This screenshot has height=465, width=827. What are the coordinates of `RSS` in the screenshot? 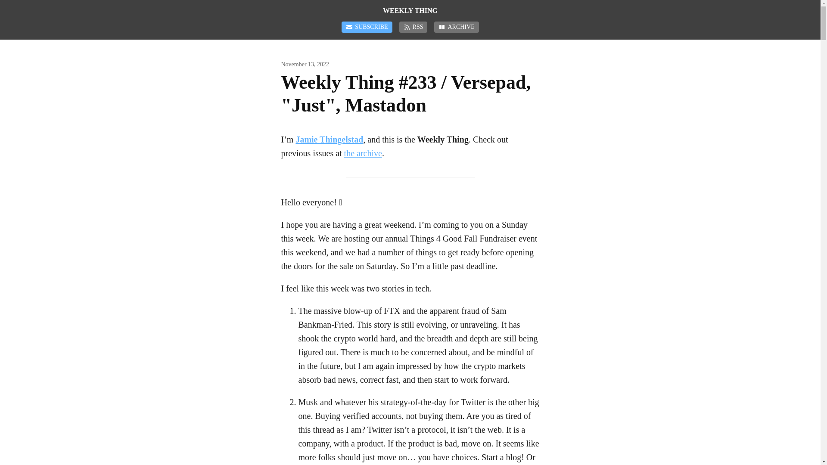 It's located at (413, 27).